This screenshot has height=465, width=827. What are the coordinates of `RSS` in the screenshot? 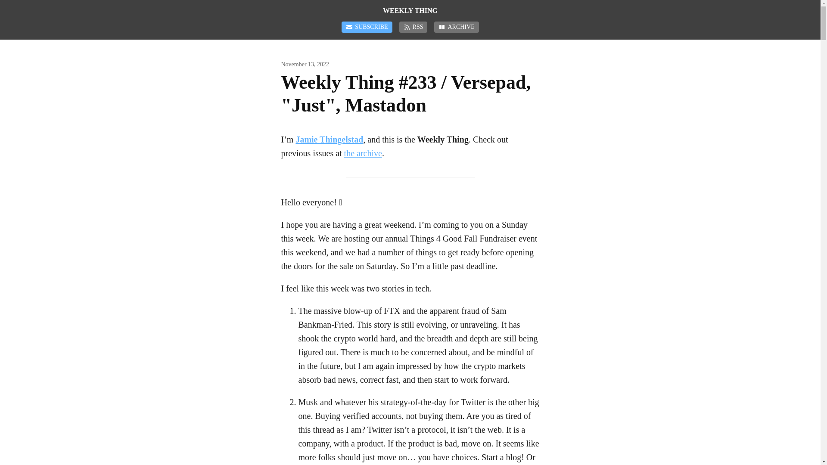 It's located at (413, 27).